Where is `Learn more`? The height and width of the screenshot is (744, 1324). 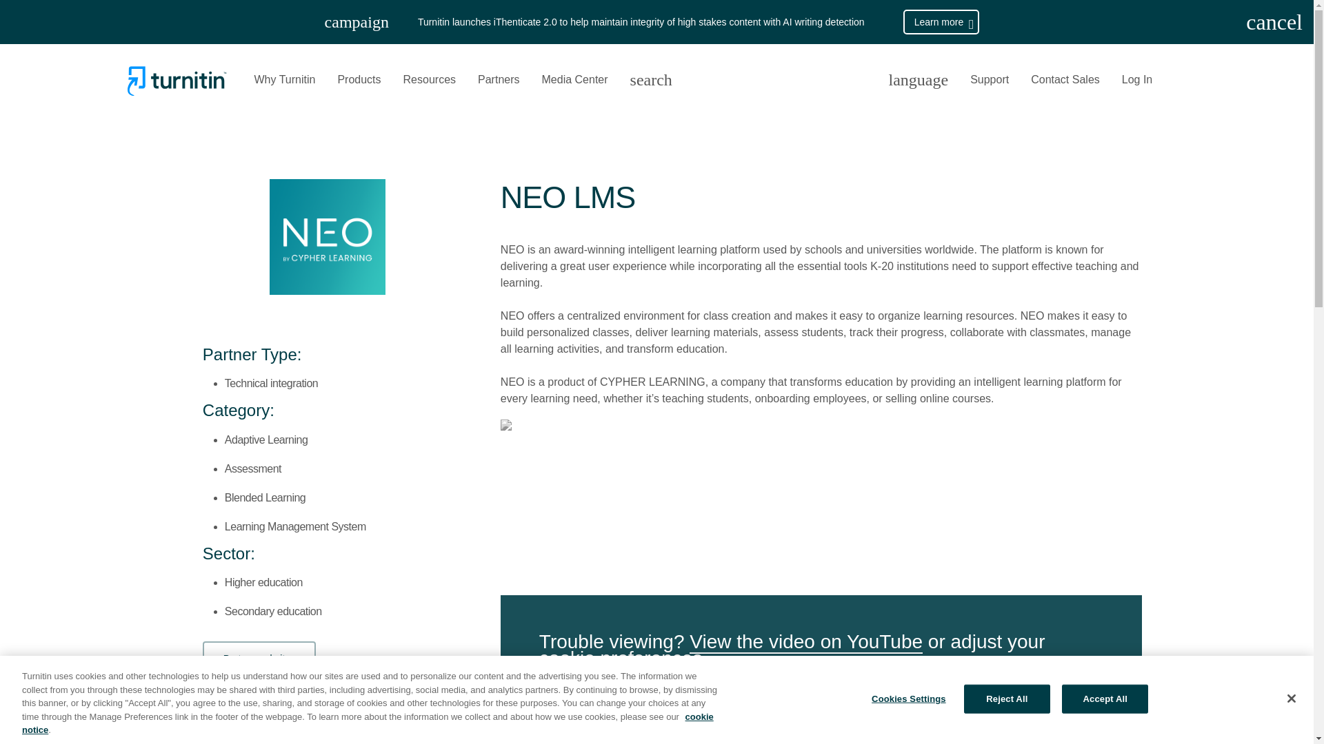
Learn more is located at coordinates (941, 22).